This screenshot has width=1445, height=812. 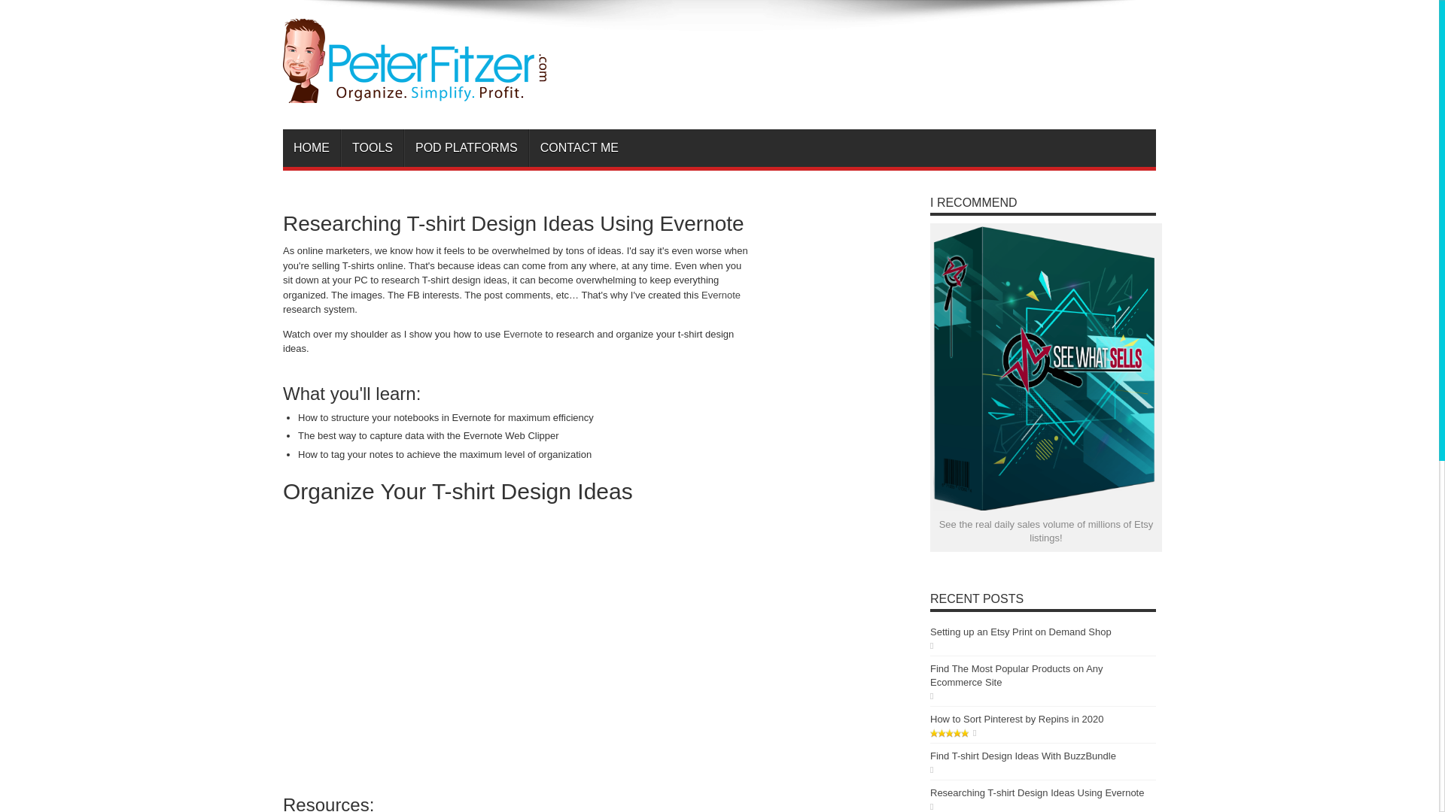 What do you see at coordinates (1023, 756) in the screenshot?
I see `Find T-shirt Design Ideas With BuzzBundle` at bounding box center [1023, 756].